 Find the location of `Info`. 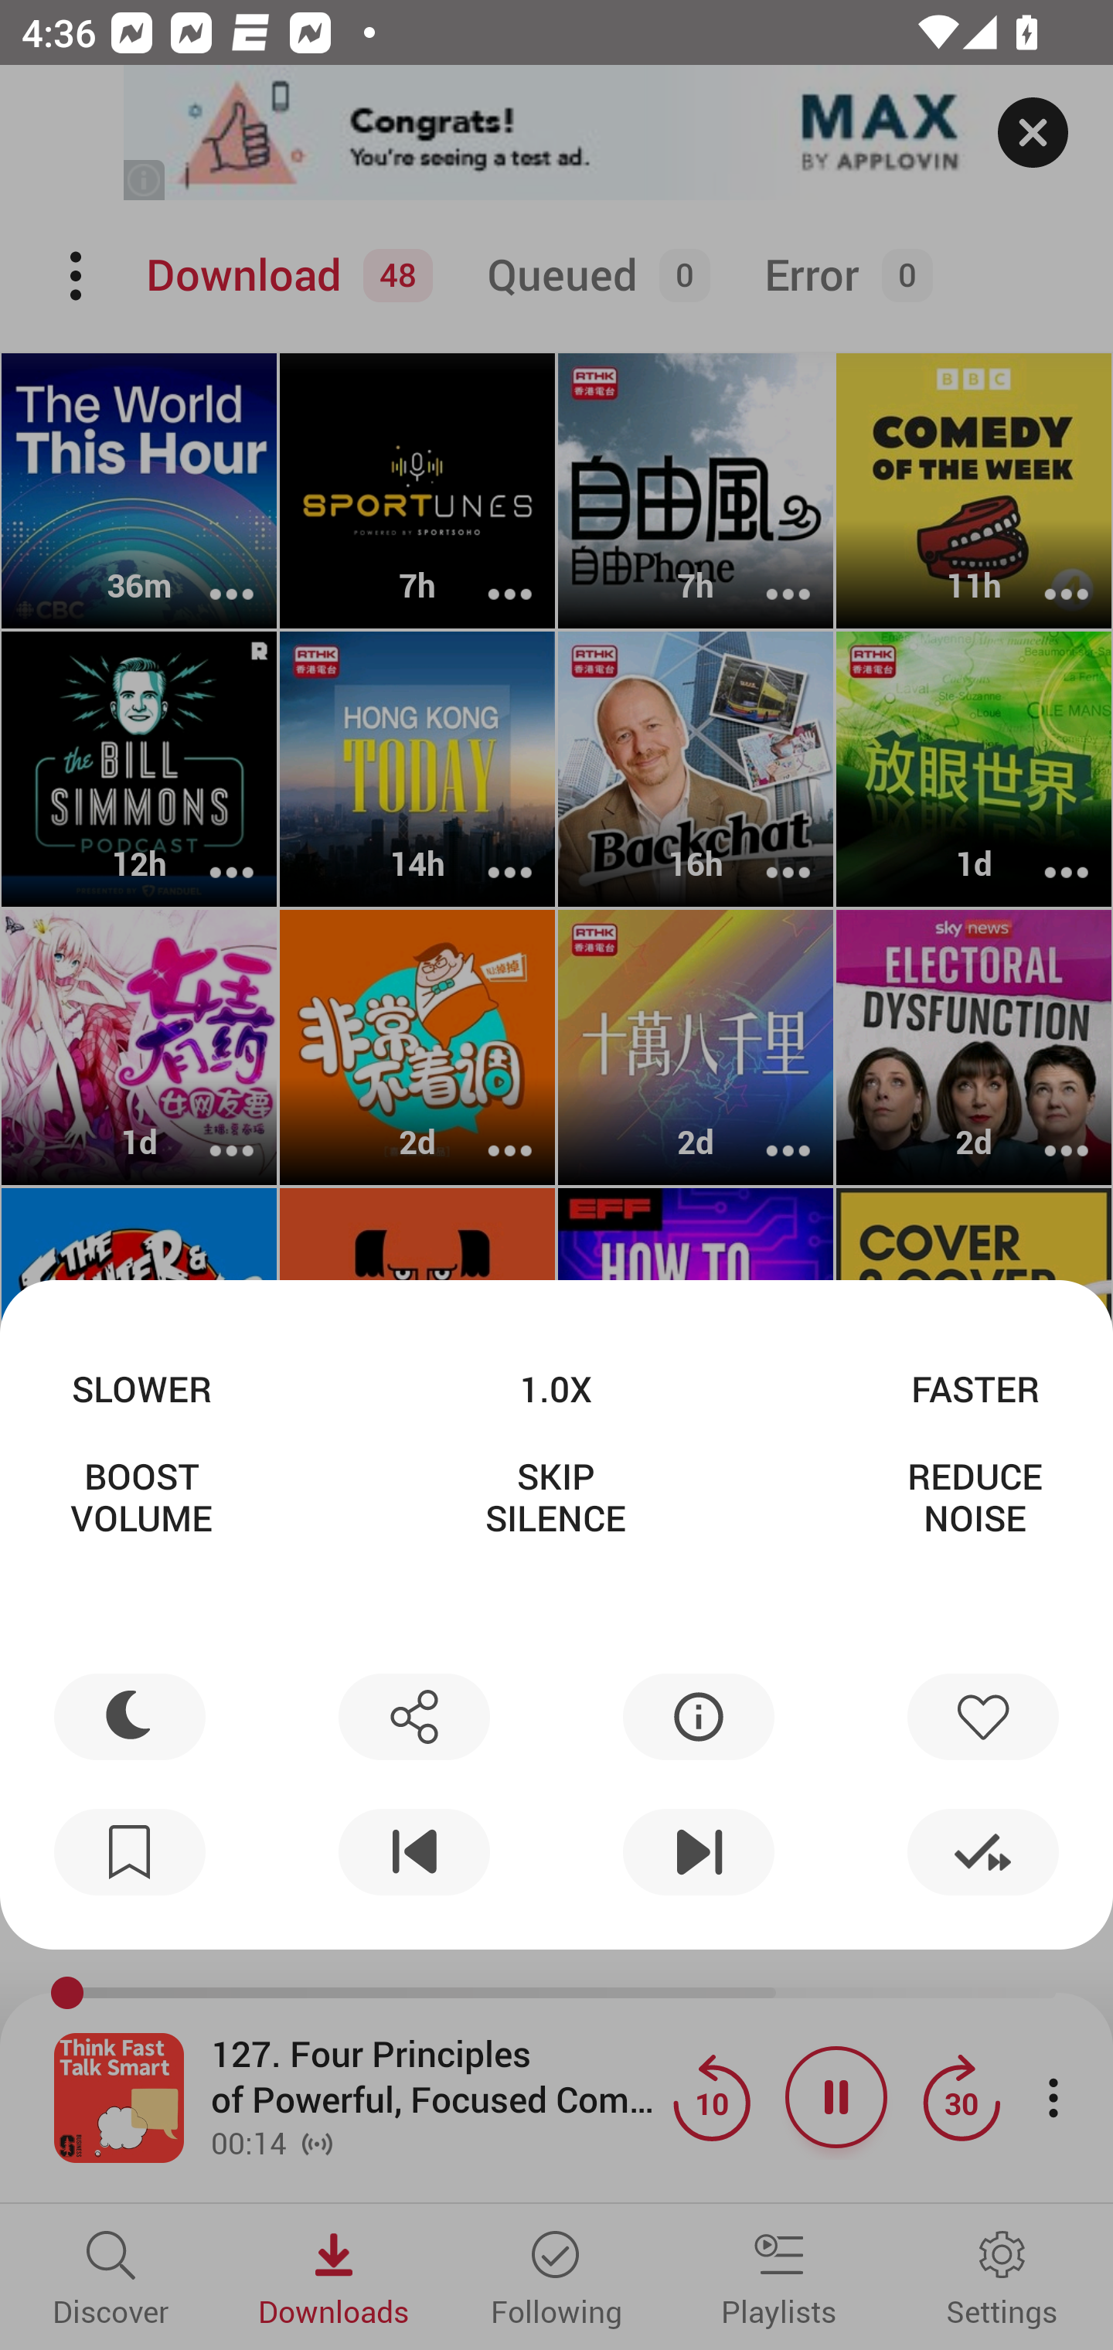

Info is located at coordinates (699, 1716).